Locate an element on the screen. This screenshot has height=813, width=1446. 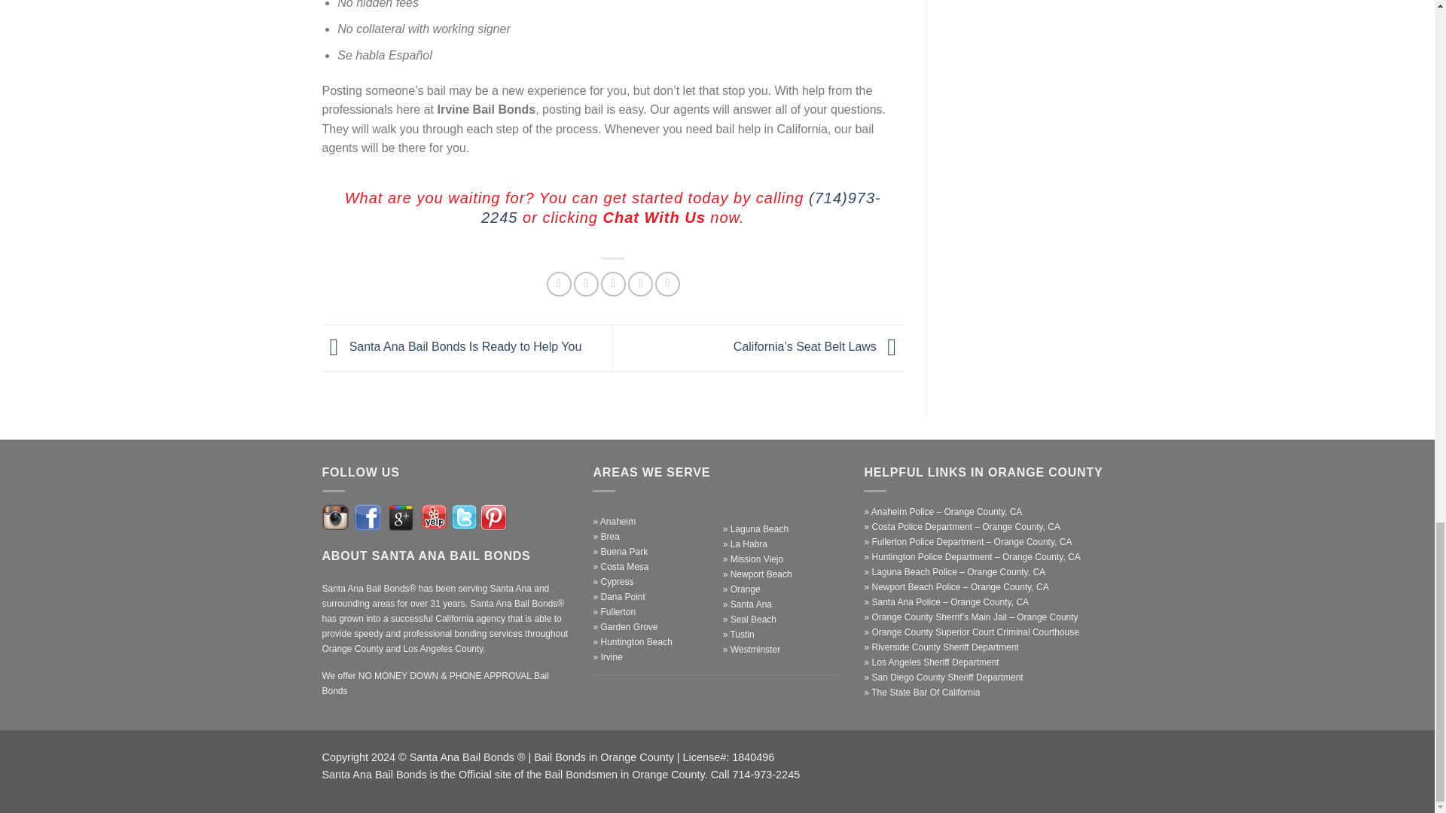
Share on LinkedIn is located at coordinates (667, 284).